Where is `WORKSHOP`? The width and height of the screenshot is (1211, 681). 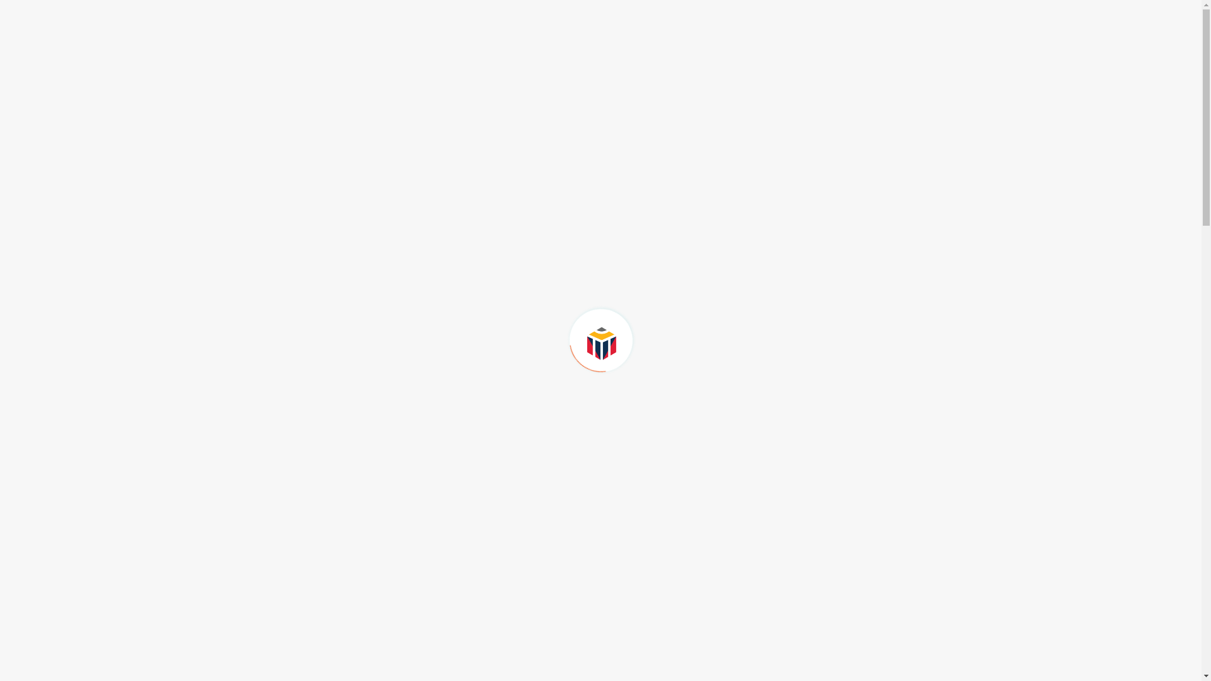 WORKSHOP is located at coordinates (648, 58).